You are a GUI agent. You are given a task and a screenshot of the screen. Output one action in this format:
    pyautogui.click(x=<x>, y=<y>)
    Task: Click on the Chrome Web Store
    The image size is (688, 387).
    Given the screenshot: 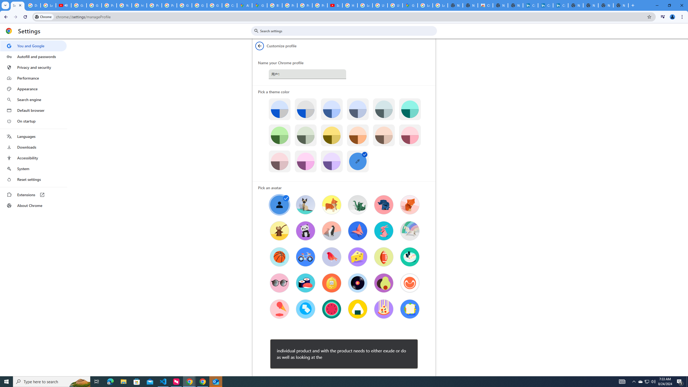 What is the action you would take?
    pyautogui.click(x=485, y=5)
    